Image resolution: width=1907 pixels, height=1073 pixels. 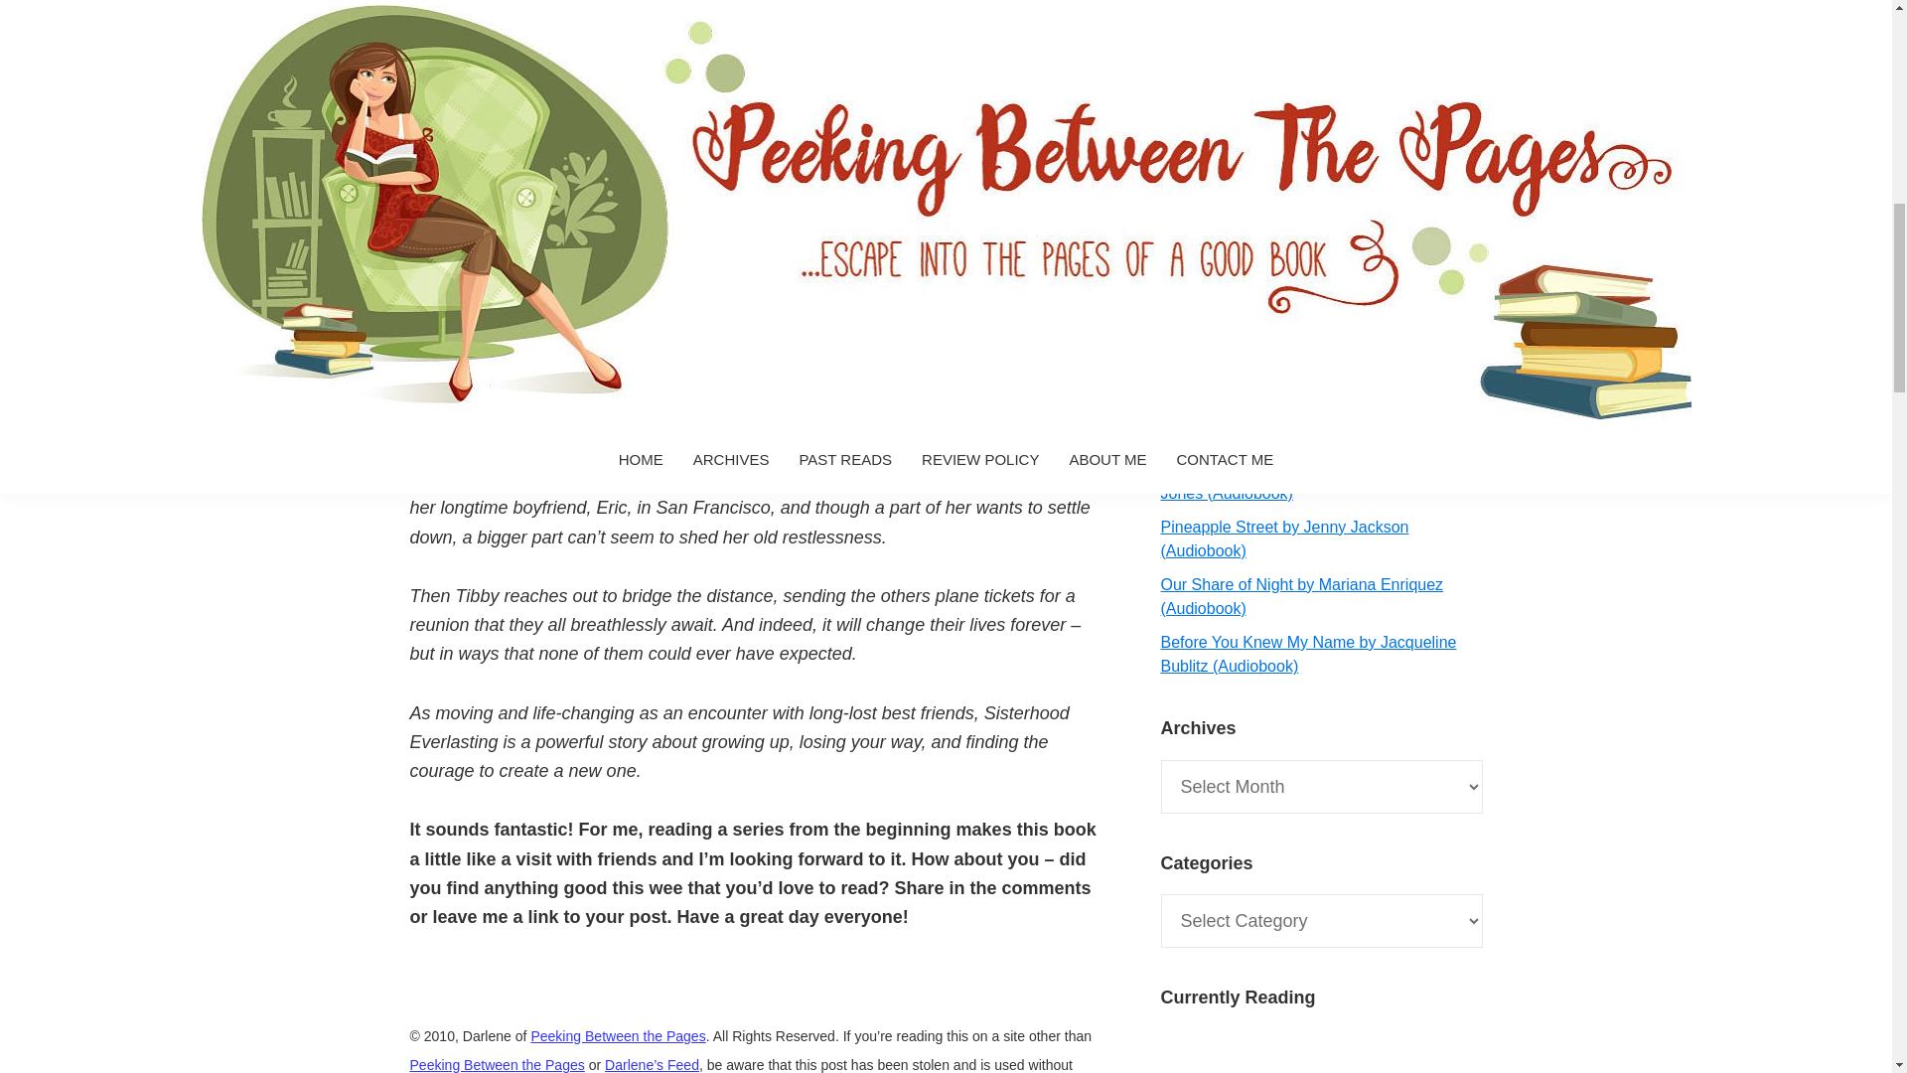 I want to click on Fantastic Fiction, so click(x=525, y=127).